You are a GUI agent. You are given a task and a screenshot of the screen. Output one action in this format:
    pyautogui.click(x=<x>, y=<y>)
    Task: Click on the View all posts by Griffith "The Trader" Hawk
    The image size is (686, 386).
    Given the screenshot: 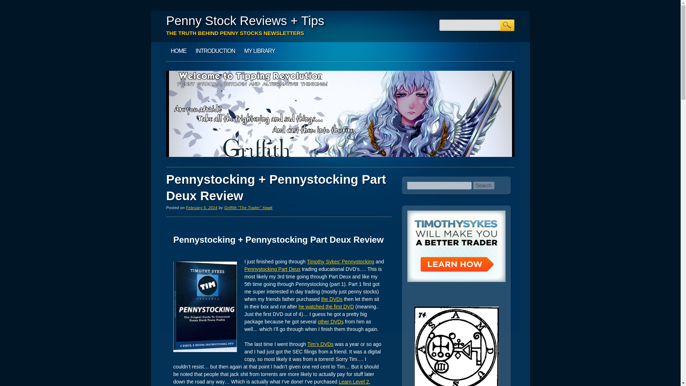 What is the action you would take?
    pyautogui.click(x=248, y=207)
    